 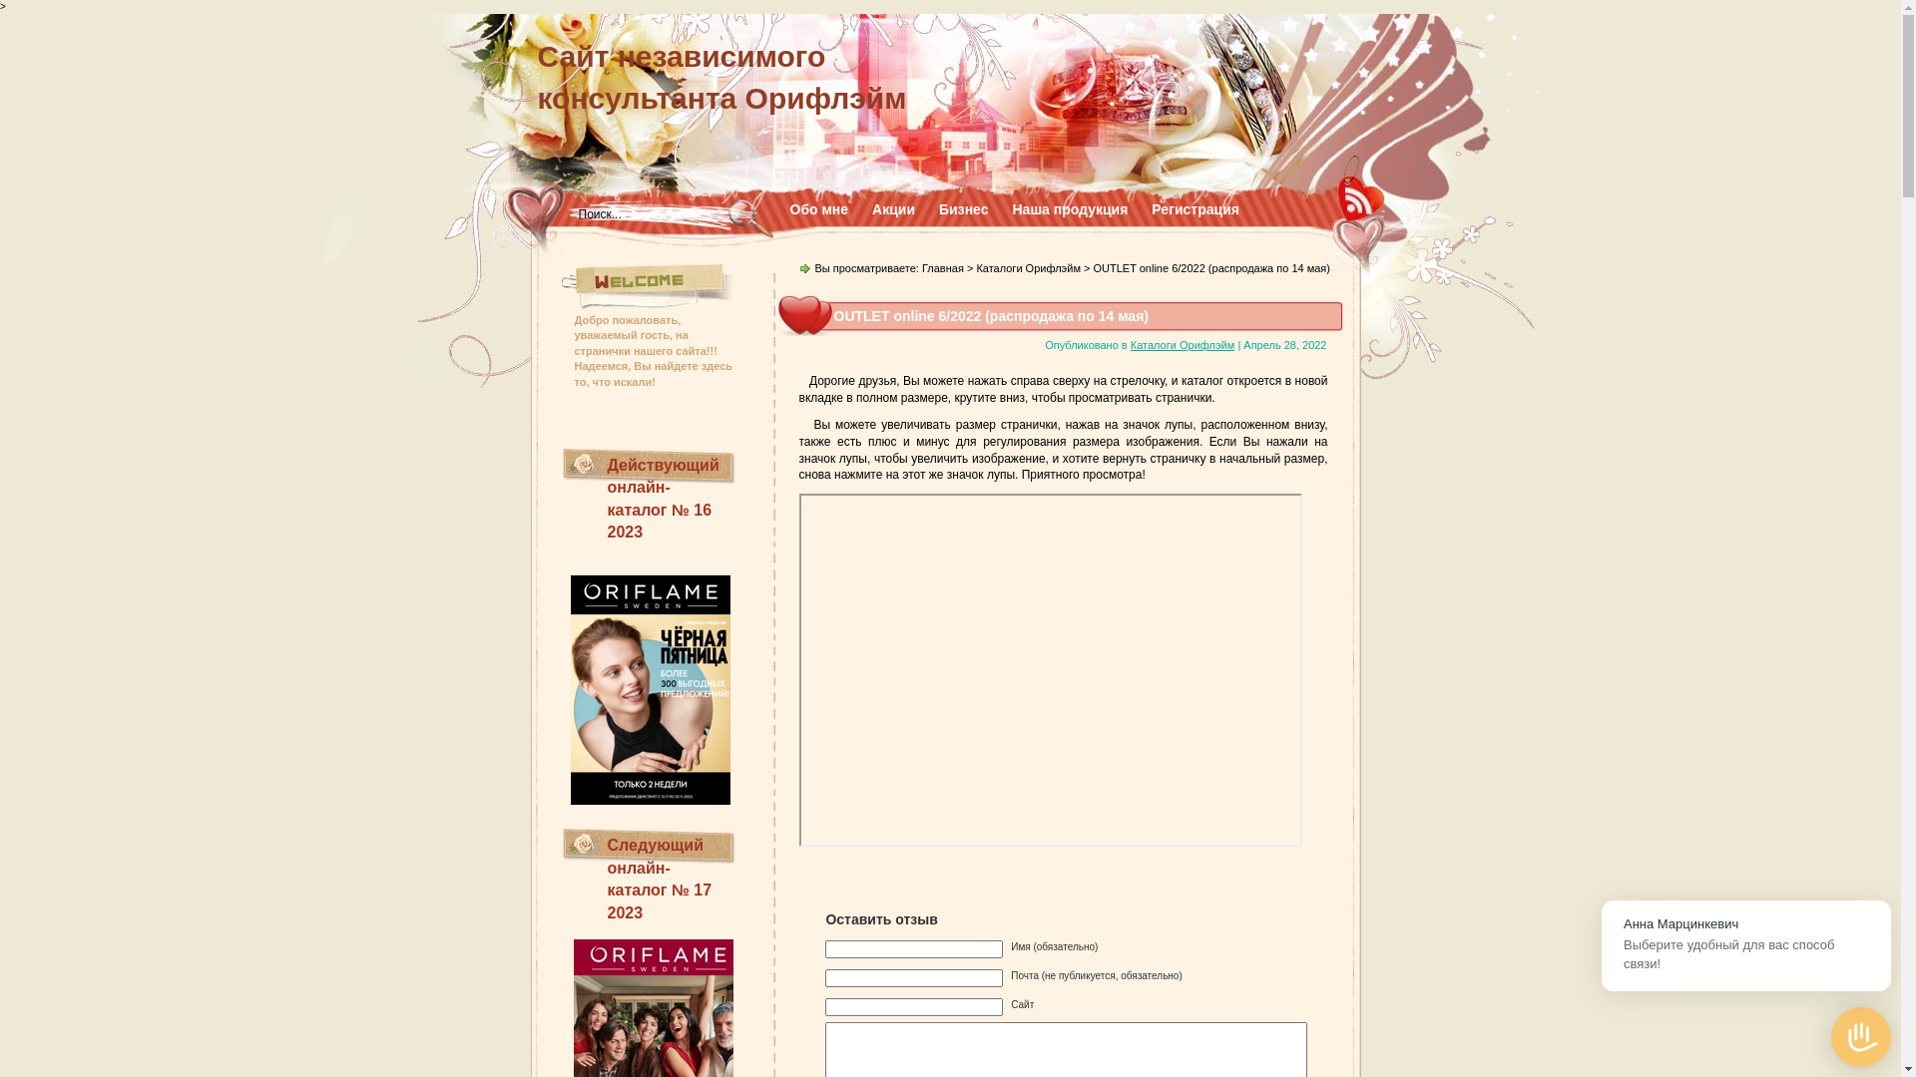 I want to click on    , so click(x=651, y=684).